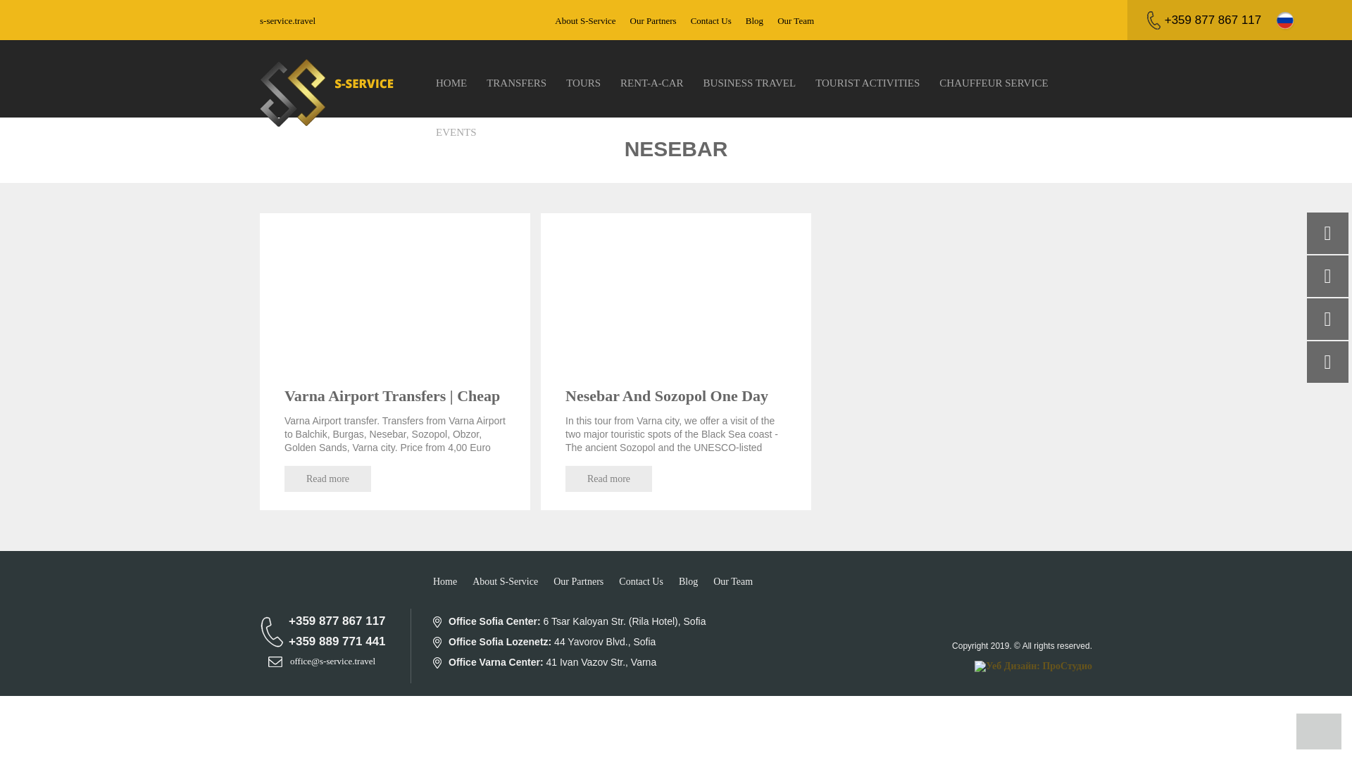 Image resolution: width=1352 pixels, height=760 pixels. What do you see at coordinates (583, 83) in the screenshot?
I see `TOURS` at bounding box center [583, 83].